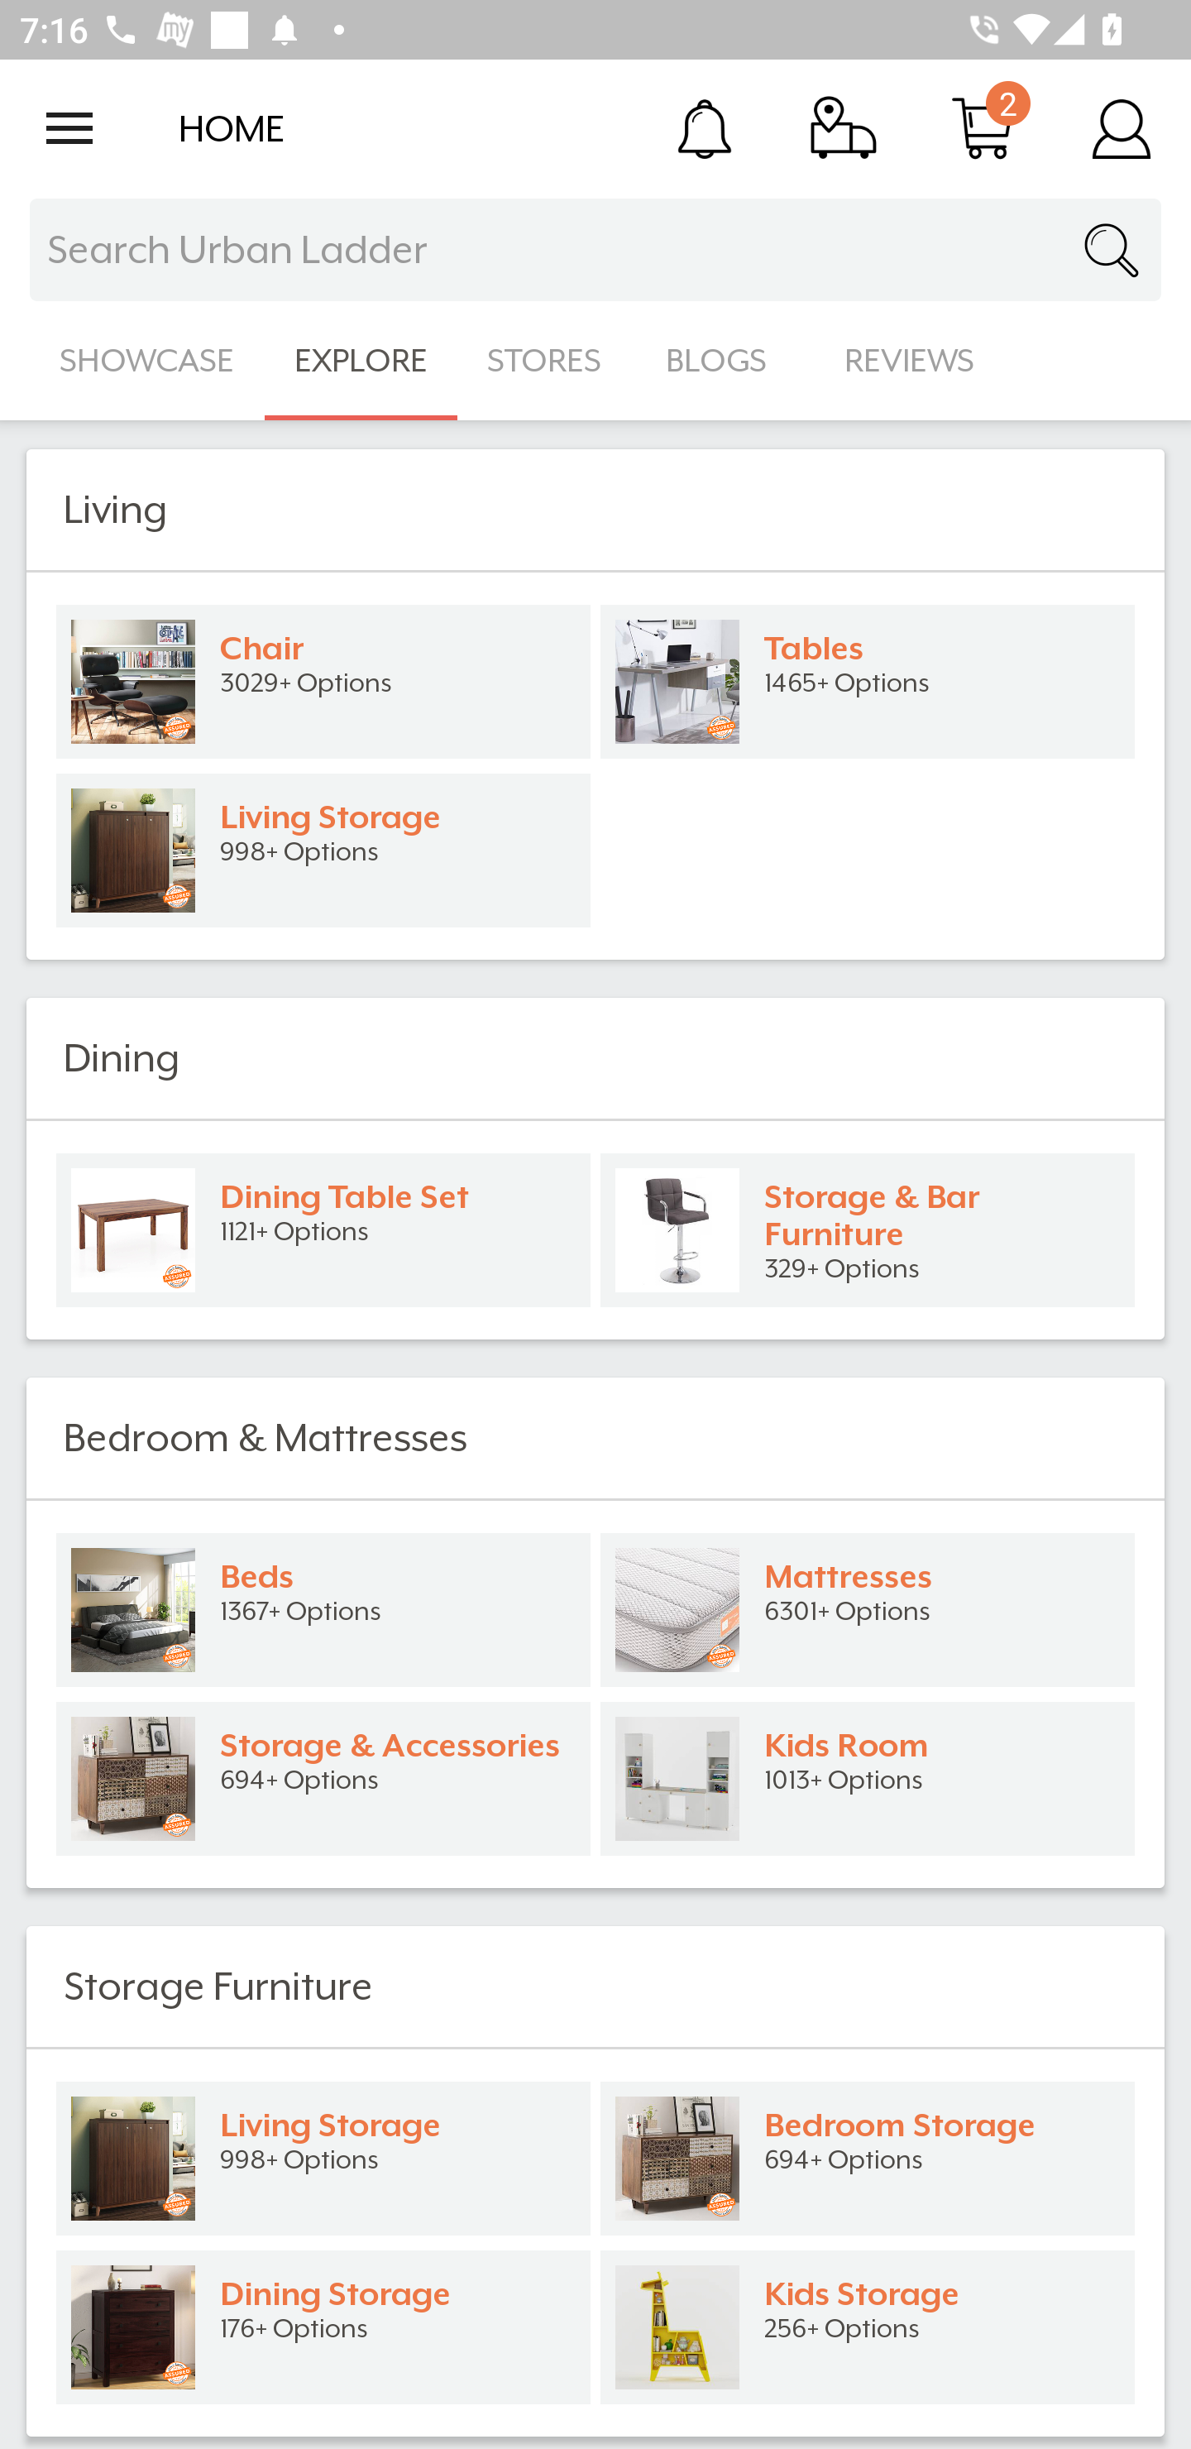  What do you see at coordinates (323, 2159) in the screenshot?
I see `Living Storage 998+ Options` at bounding box center [323, 2159].